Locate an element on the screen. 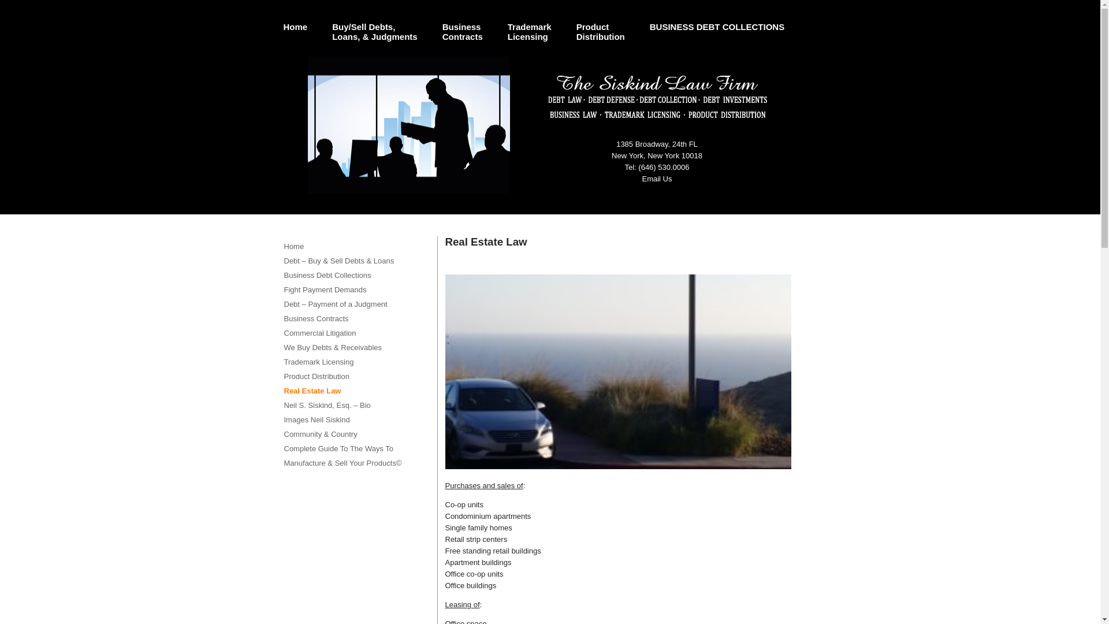  Product Distribution is located at coordinates (657, 179).